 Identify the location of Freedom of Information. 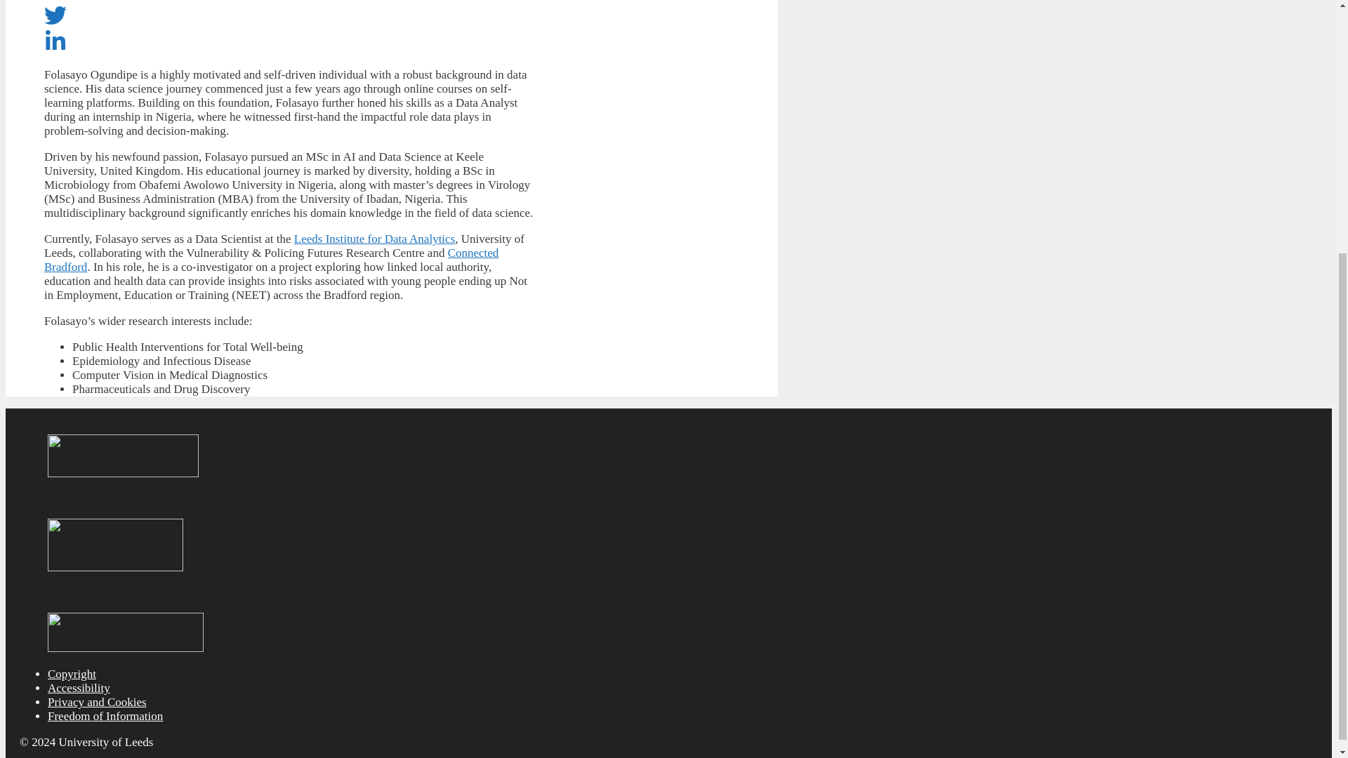
(105, 716).